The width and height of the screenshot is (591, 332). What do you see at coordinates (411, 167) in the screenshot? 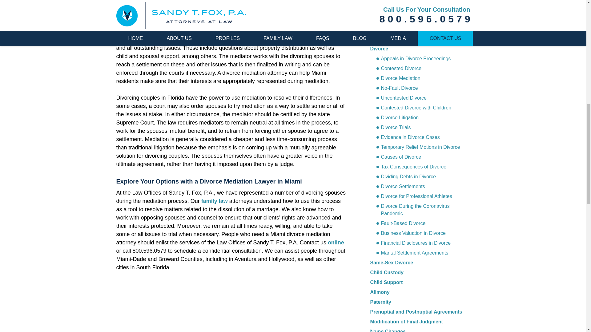
I see `Tax Consequences of Divorce` at bounding box center [411, 167].